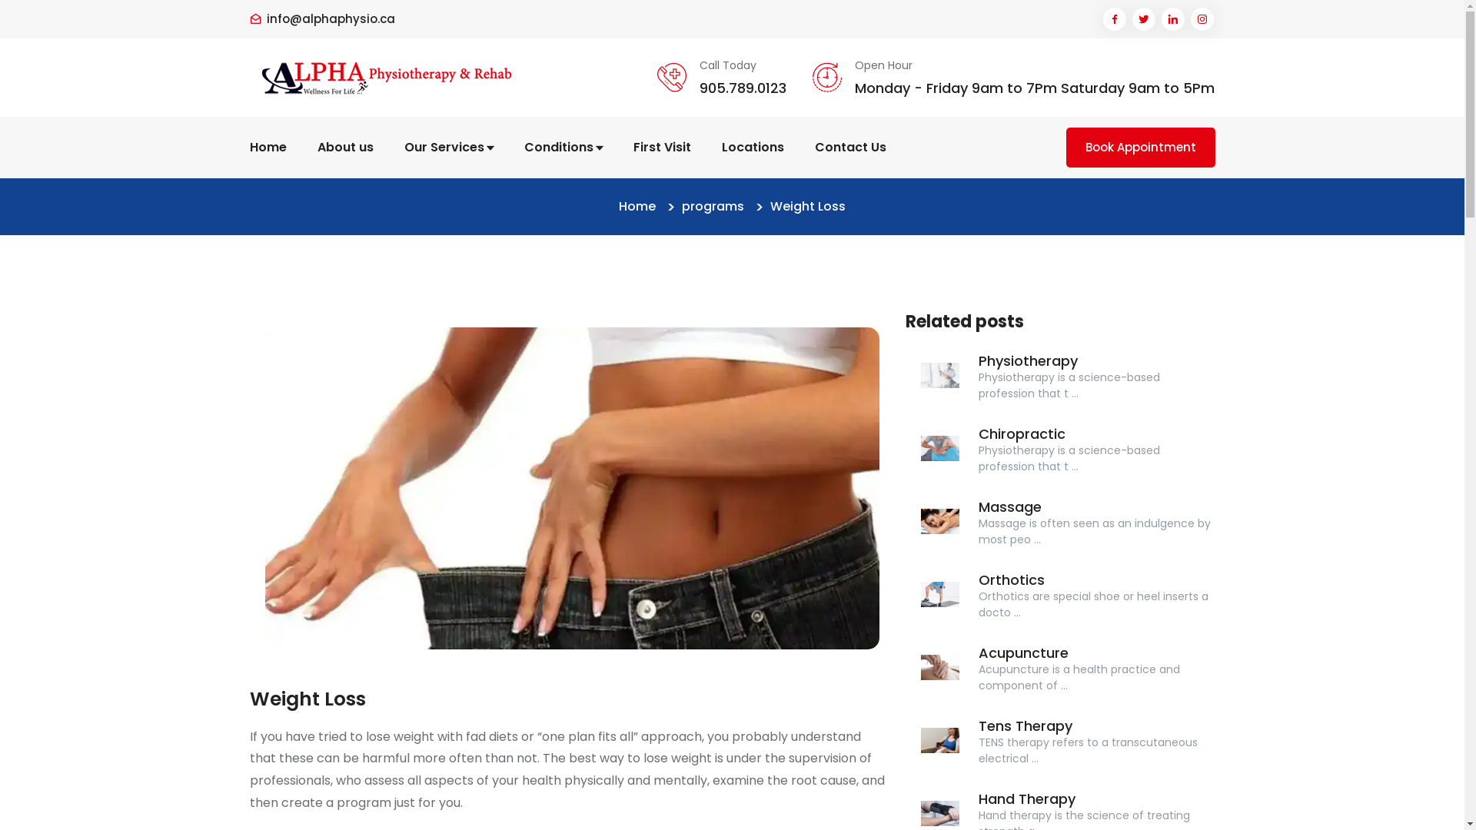  I want to click on Orthotics, so click(940, 595).